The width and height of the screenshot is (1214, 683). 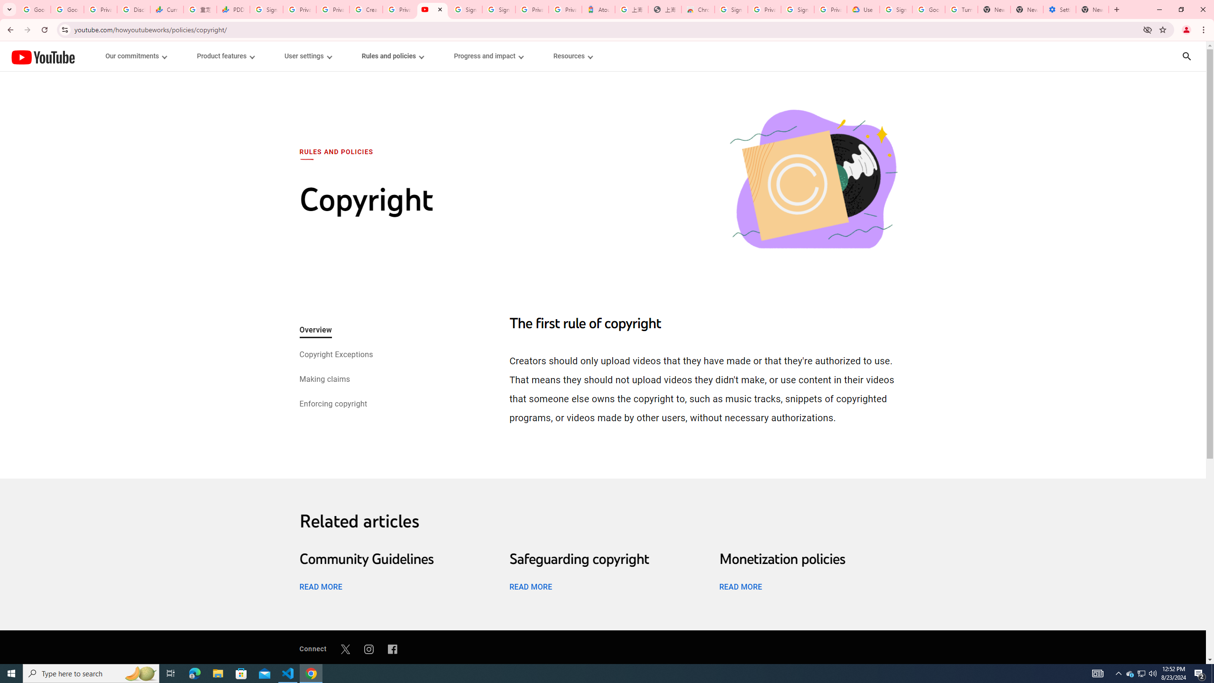 What do you see at coordinates (962, 9) in the screenshot?
I see `Turn cookies on or off - Computer - Google Account Help` at bounding box center [962, 9].